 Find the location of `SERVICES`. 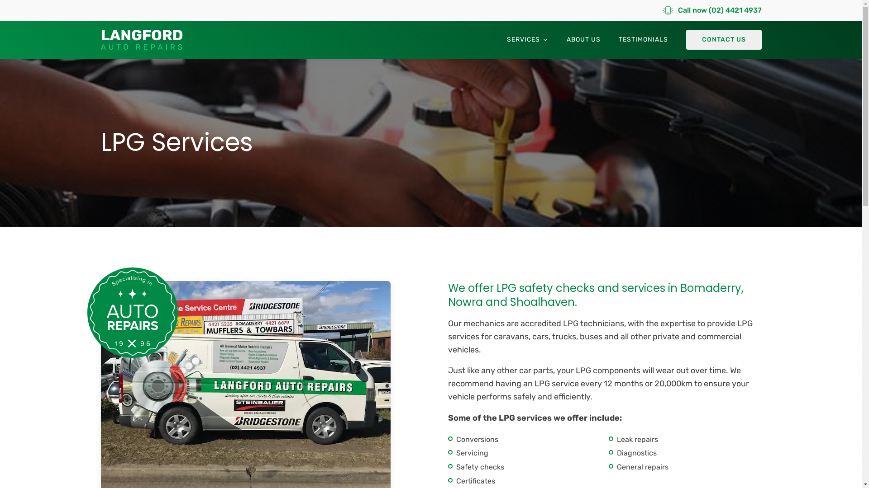

SERVICES is located at coordinates (528, 40).